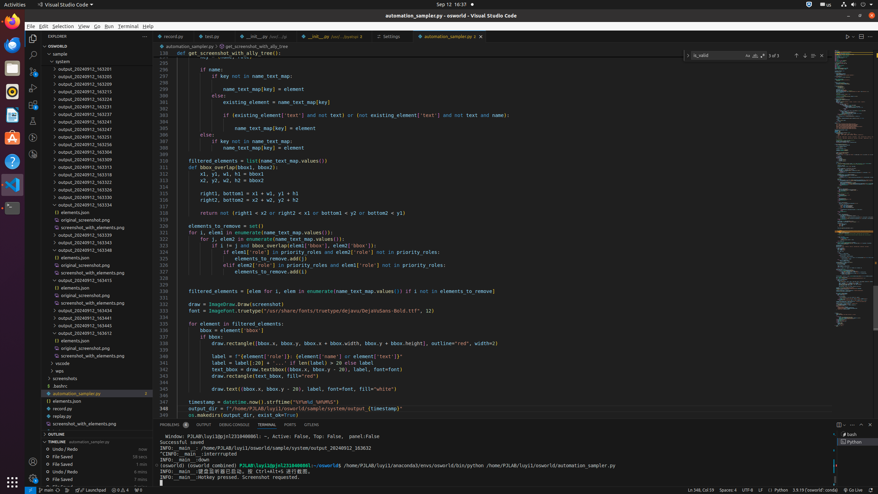  What do you see at coordinates (97, 160) in the screenshot?
I see `output_20240912_163309` at bounding box center [97, 160].